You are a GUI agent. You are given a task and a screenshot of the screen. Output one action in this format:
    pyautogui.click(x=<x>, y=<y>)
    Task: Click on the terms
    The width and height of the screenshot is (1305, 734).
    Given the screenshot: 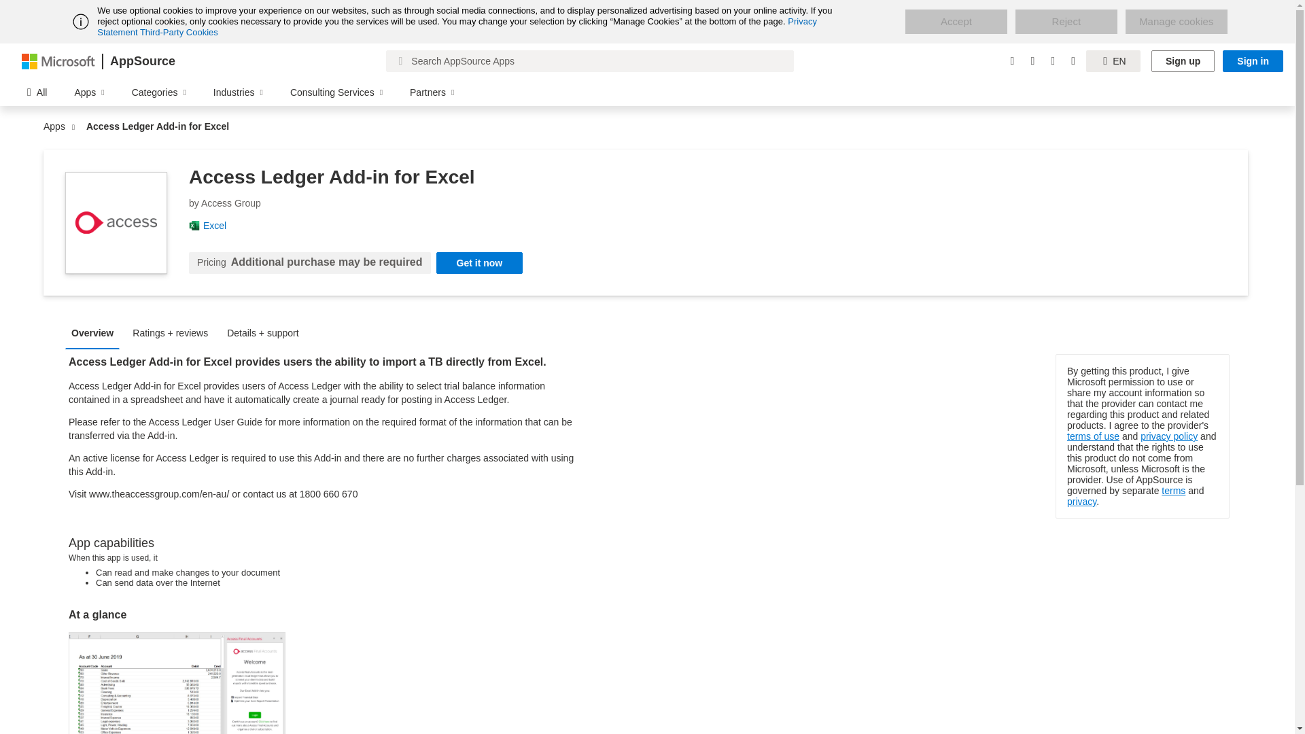 What is the action you would take?
    pyautogui.click(x=1173, y=491)
    